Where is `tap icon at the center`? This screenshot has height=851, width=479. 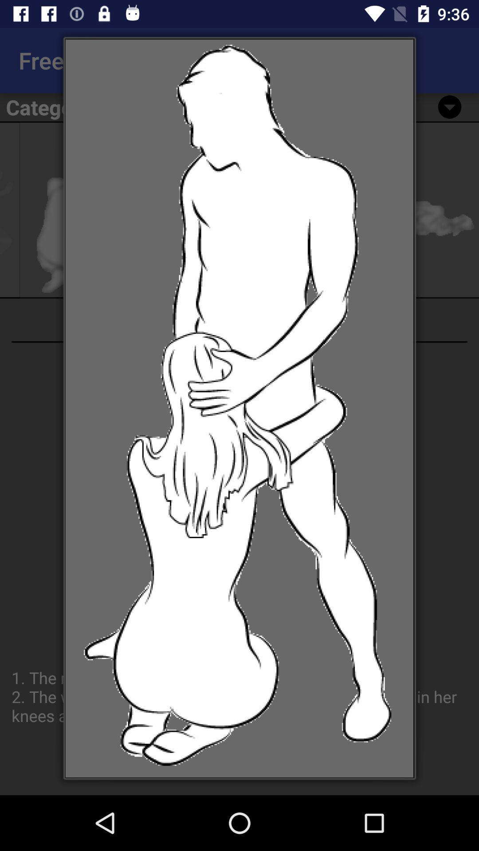 tap icon at the center is located at coordinates (239, 409).